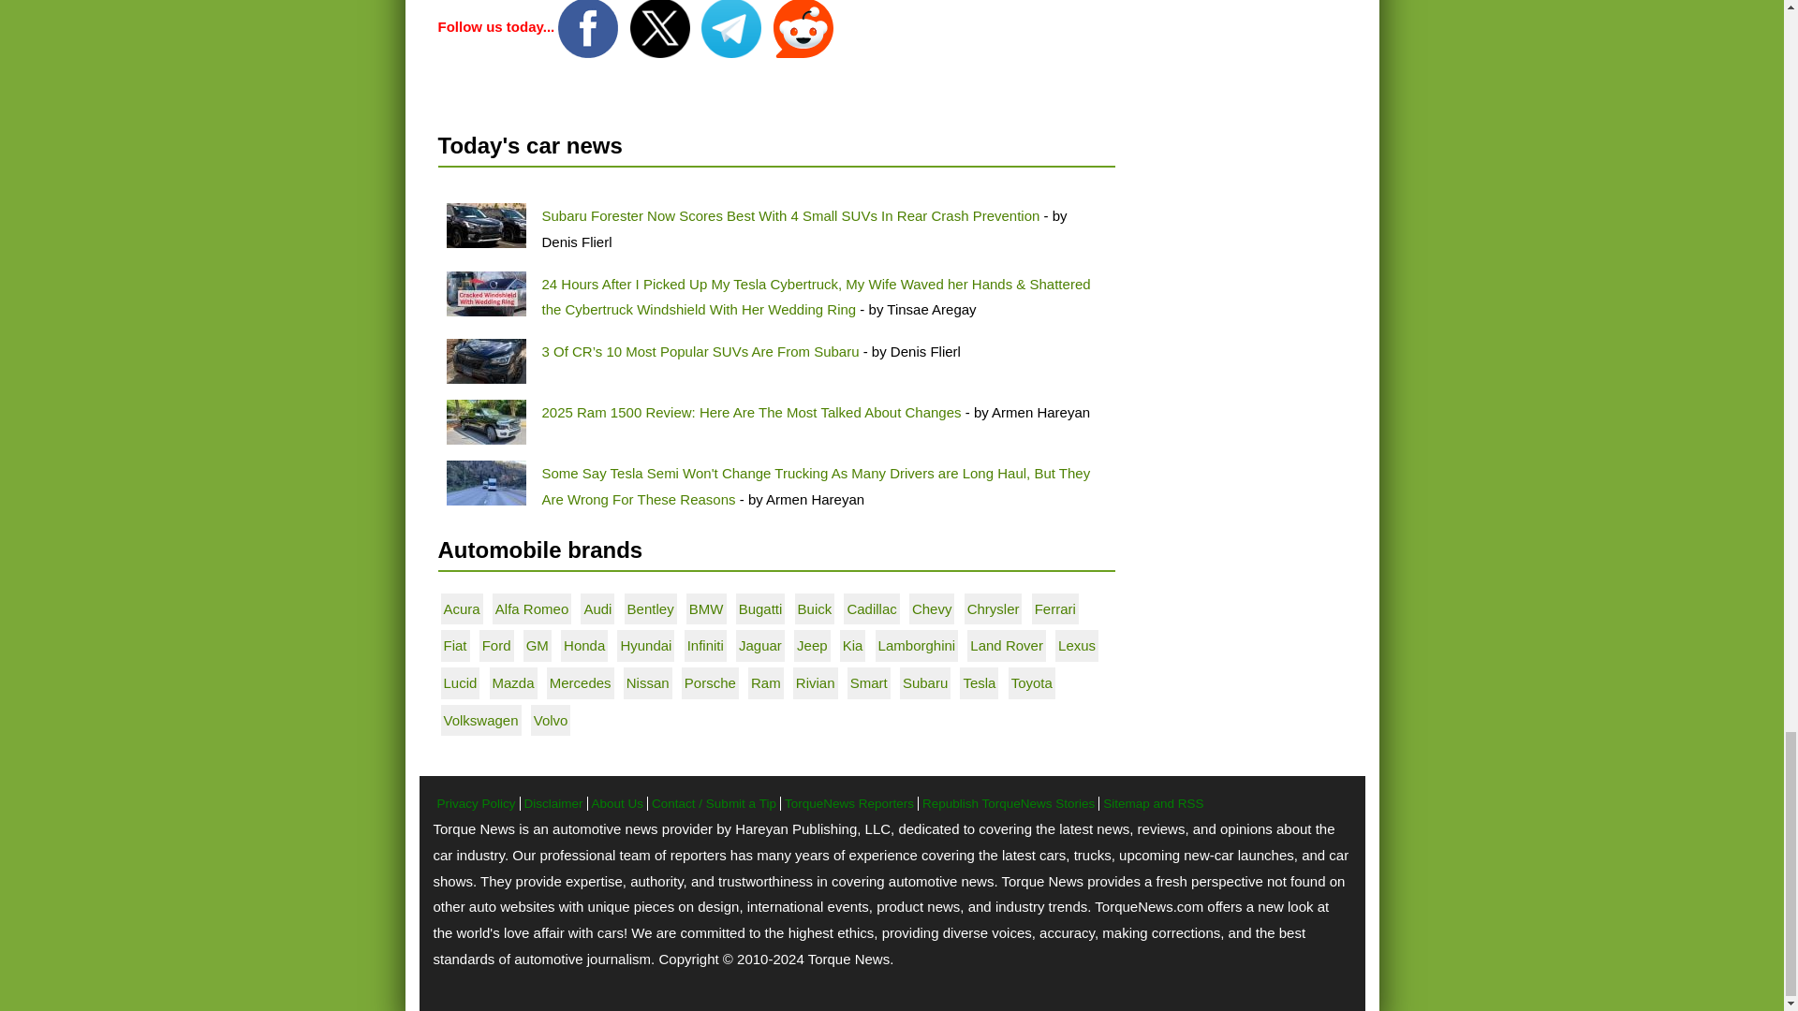 The image size is (1798, 1011). Describe the element at coordinates (485, 421) in the screenshot. I see `2025 Ram 1500 Review` at that location.